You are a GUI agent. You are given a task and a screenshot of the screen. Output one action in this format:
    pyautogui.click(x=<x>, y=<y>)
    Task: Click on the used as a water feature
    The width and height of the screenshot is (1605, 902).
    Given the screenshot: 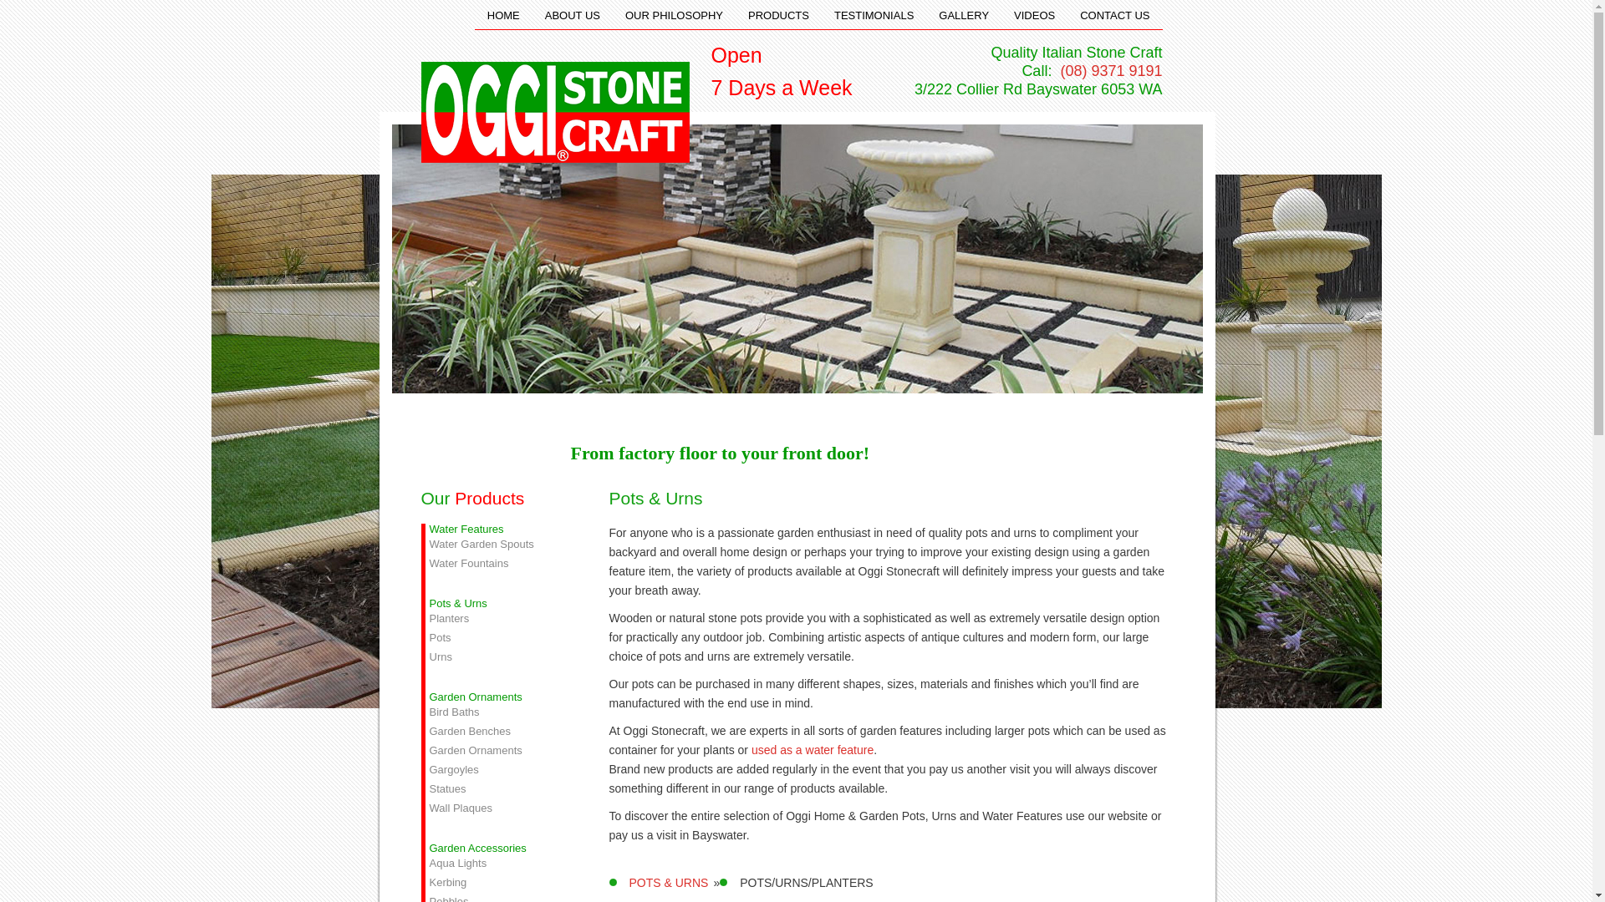 What is the action you would take?
    pyautogui.click(x=813, y=750)
    